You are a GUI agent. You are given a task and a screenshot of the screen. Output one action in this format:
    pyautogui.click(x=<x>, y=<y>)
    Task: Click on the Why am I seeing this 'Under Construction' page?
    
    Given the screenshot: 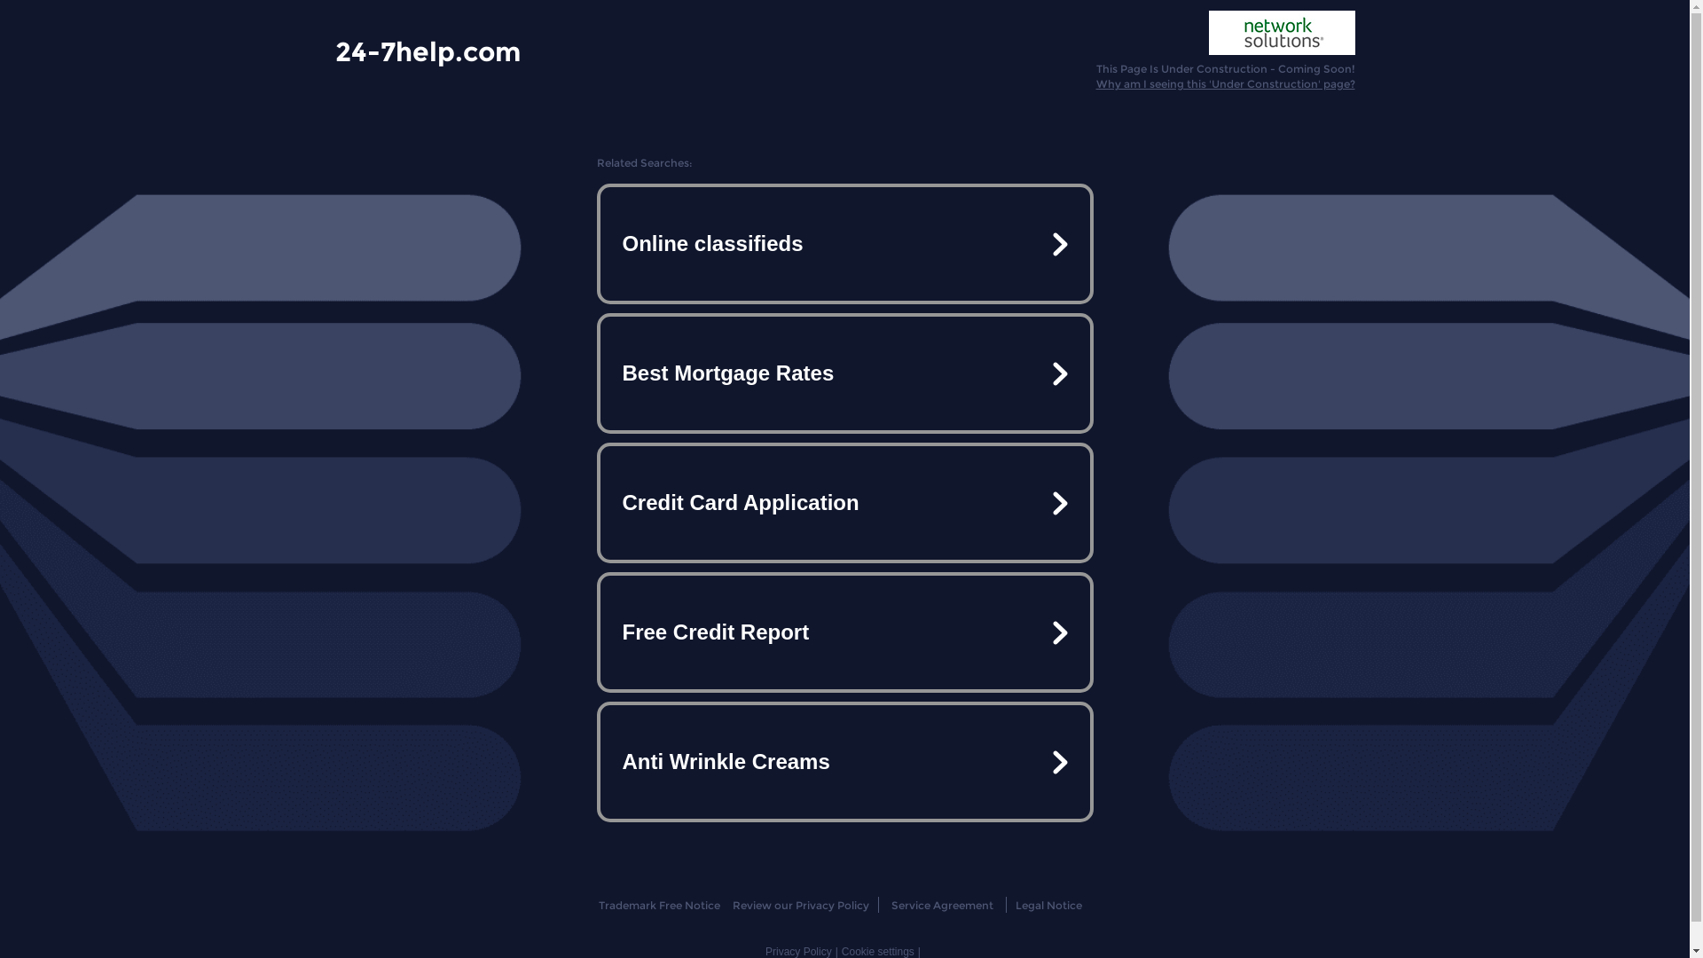 What is the action you would take?
    pyautogui.click(x=1226, y=83)
    